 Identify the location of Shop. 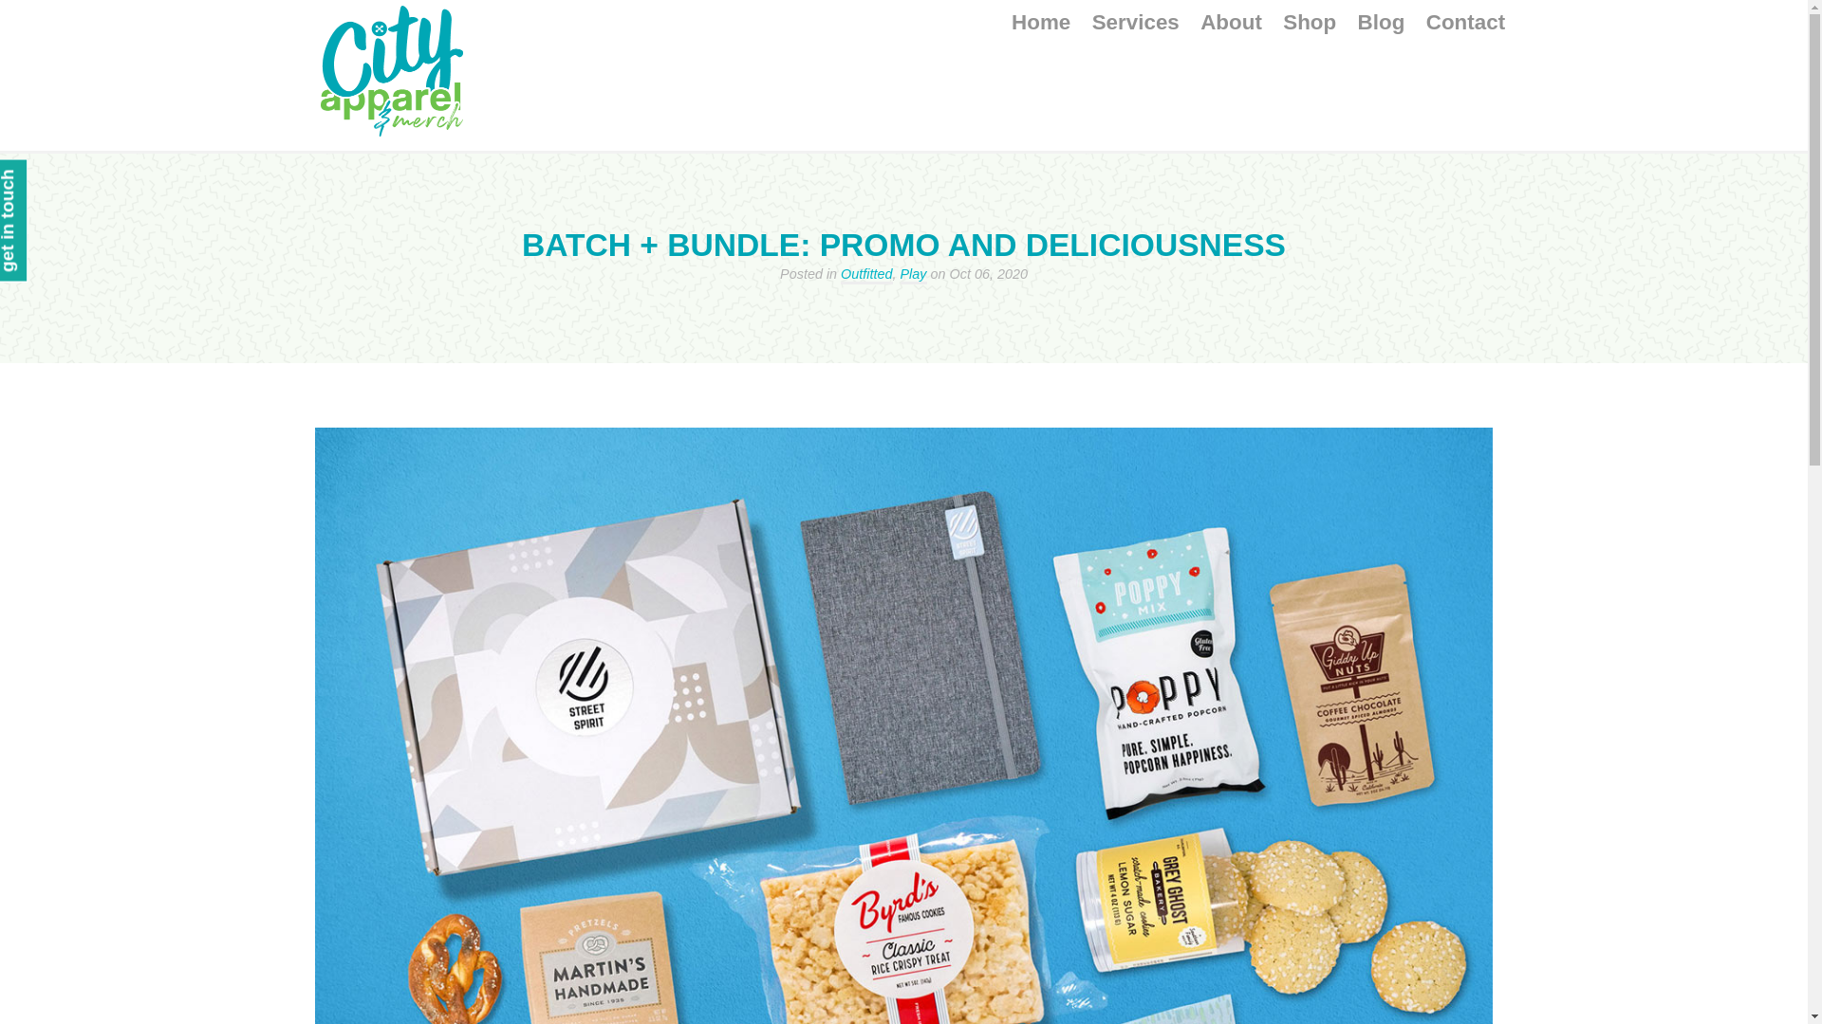
(1309, 21).